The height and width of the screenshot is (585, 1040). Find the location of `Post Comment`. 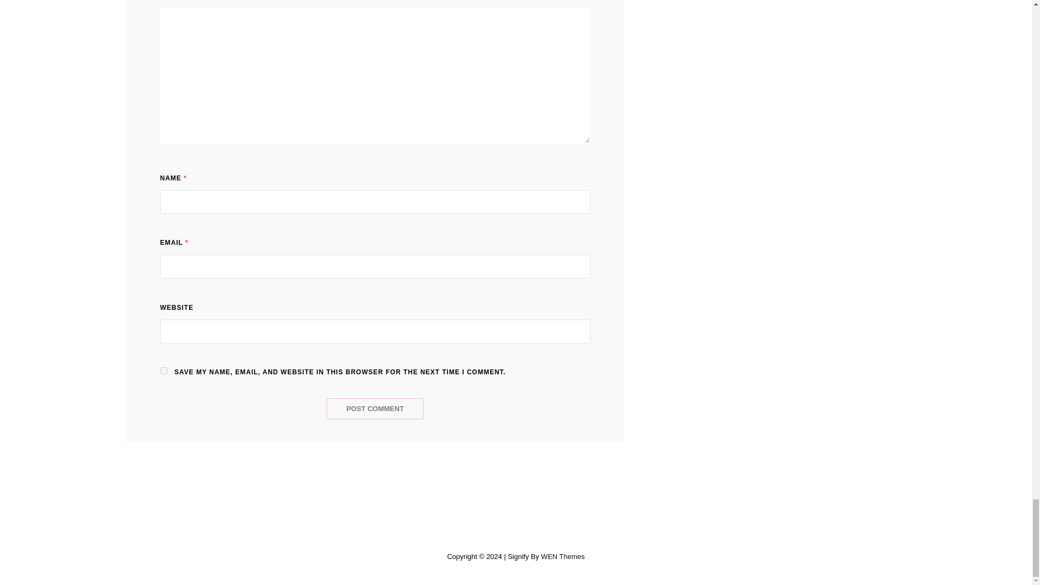

Post Comment is located at coordinates (375, 408).